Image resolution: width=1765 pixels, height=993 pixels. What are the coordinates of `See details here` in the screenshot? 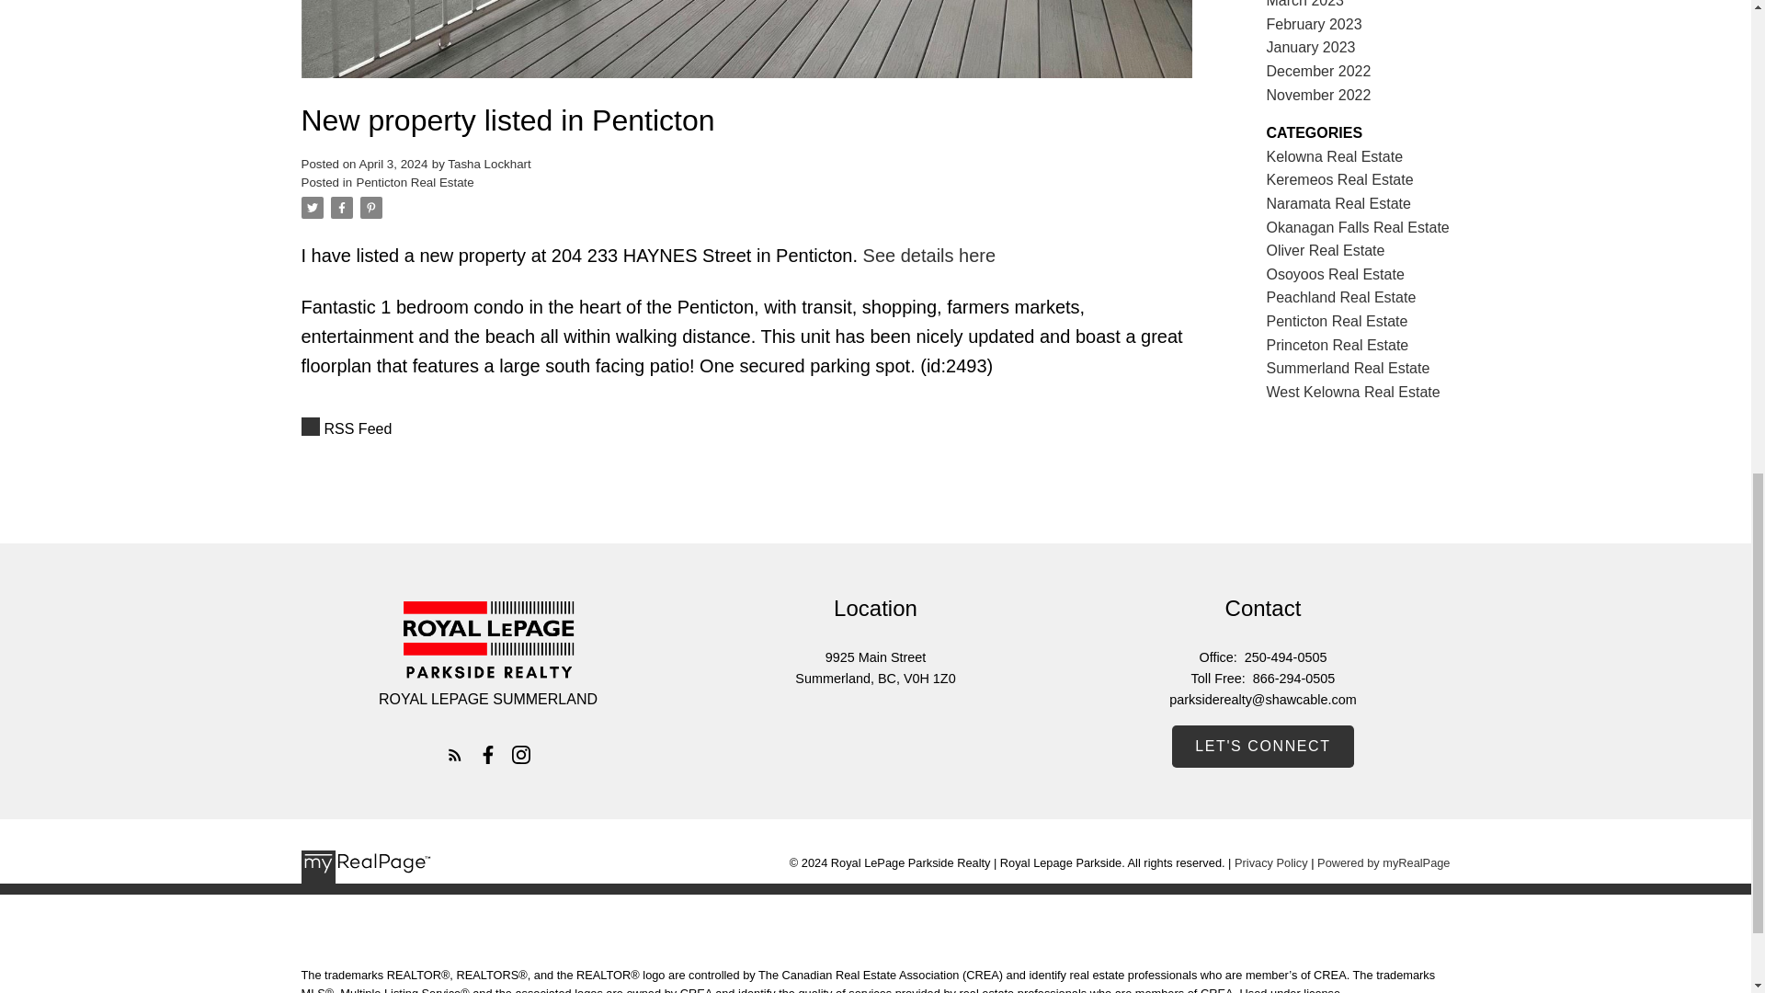 It's located at (929, 256).